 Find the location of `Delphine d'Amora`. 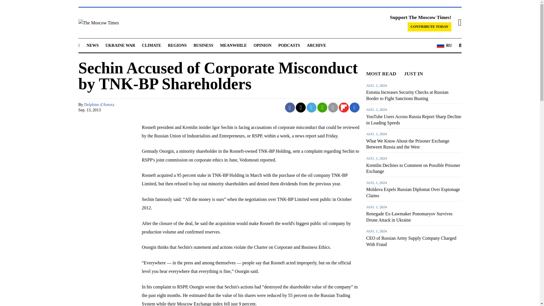

Delphine d'Amora is located at coordinates (99, 104).